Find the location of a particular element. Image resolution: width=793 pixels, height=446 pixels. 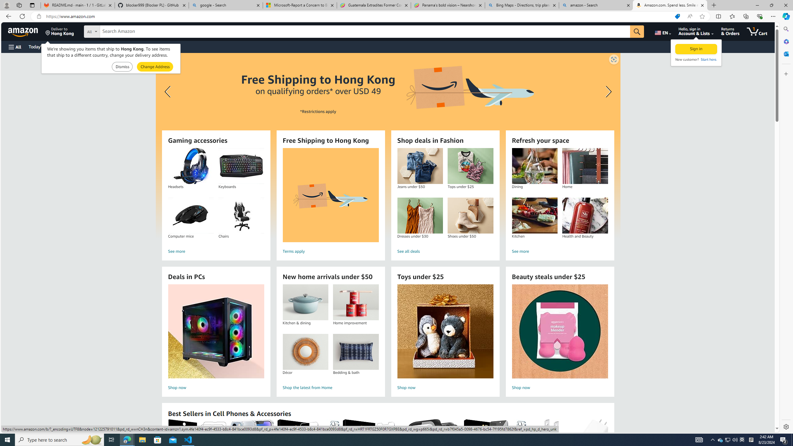

Computer mice is located at coordinates (191, 216).